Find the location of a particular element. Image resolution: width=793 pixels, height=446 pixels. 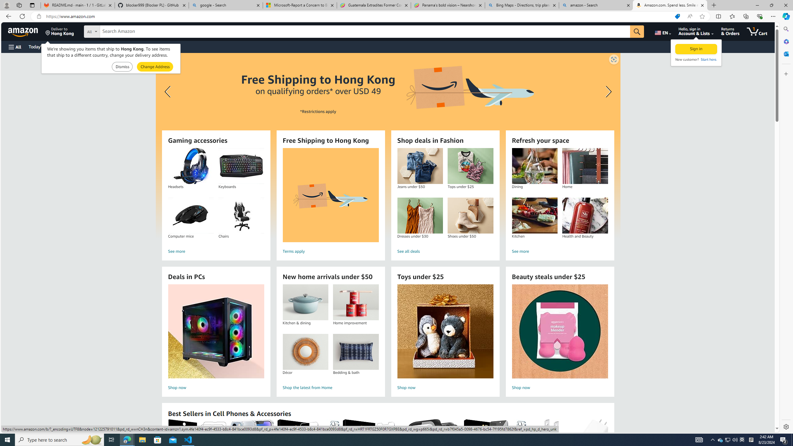

Computer mice is located at coordinates (191, 216).